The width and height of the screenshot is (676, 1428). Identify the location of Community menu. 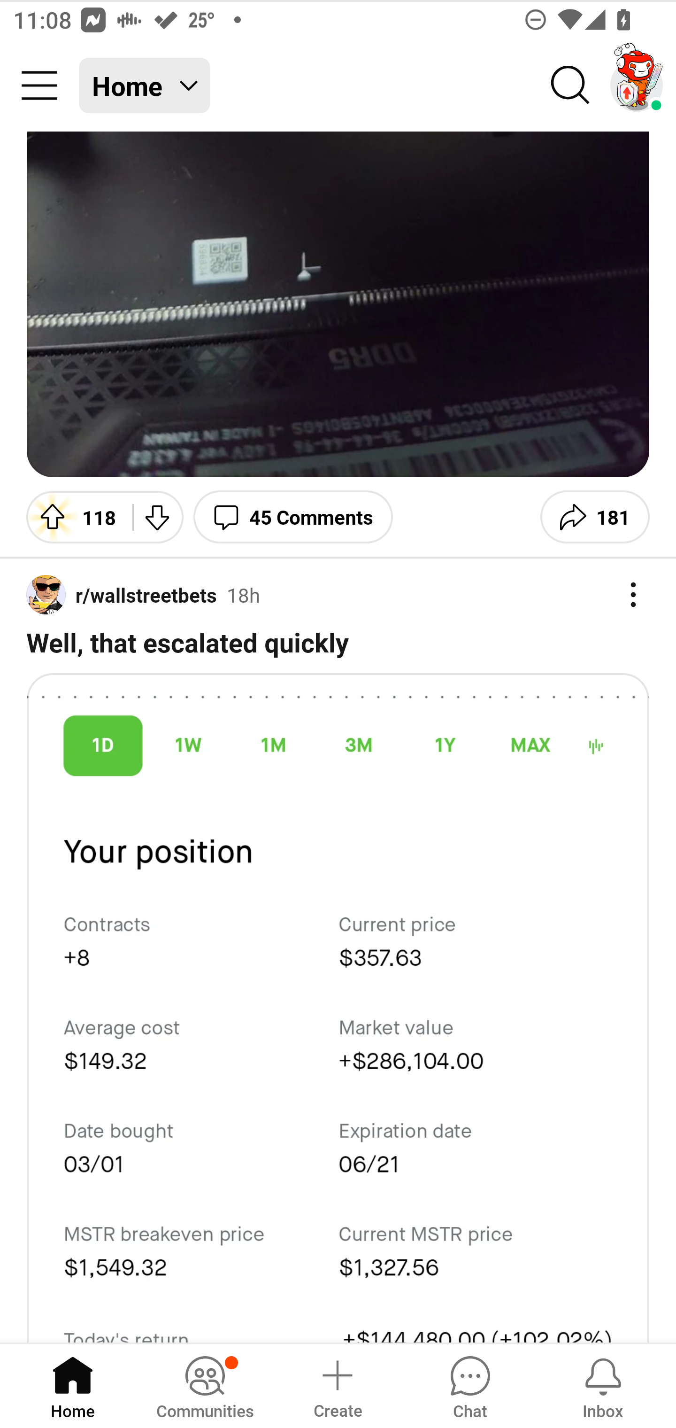
(39, 85).